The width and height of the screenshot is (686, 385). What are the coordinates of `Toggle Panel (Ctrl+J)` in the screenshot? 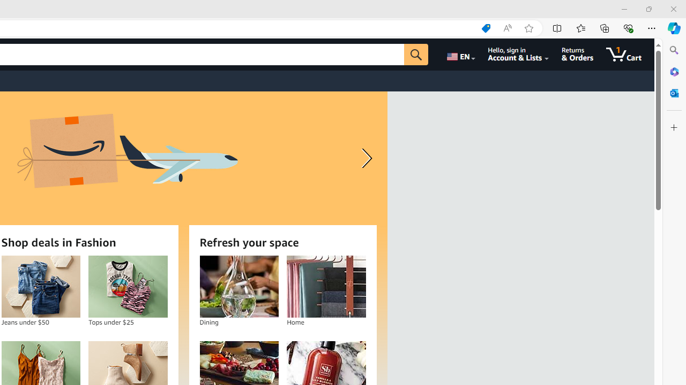 It's located at (577, 9).